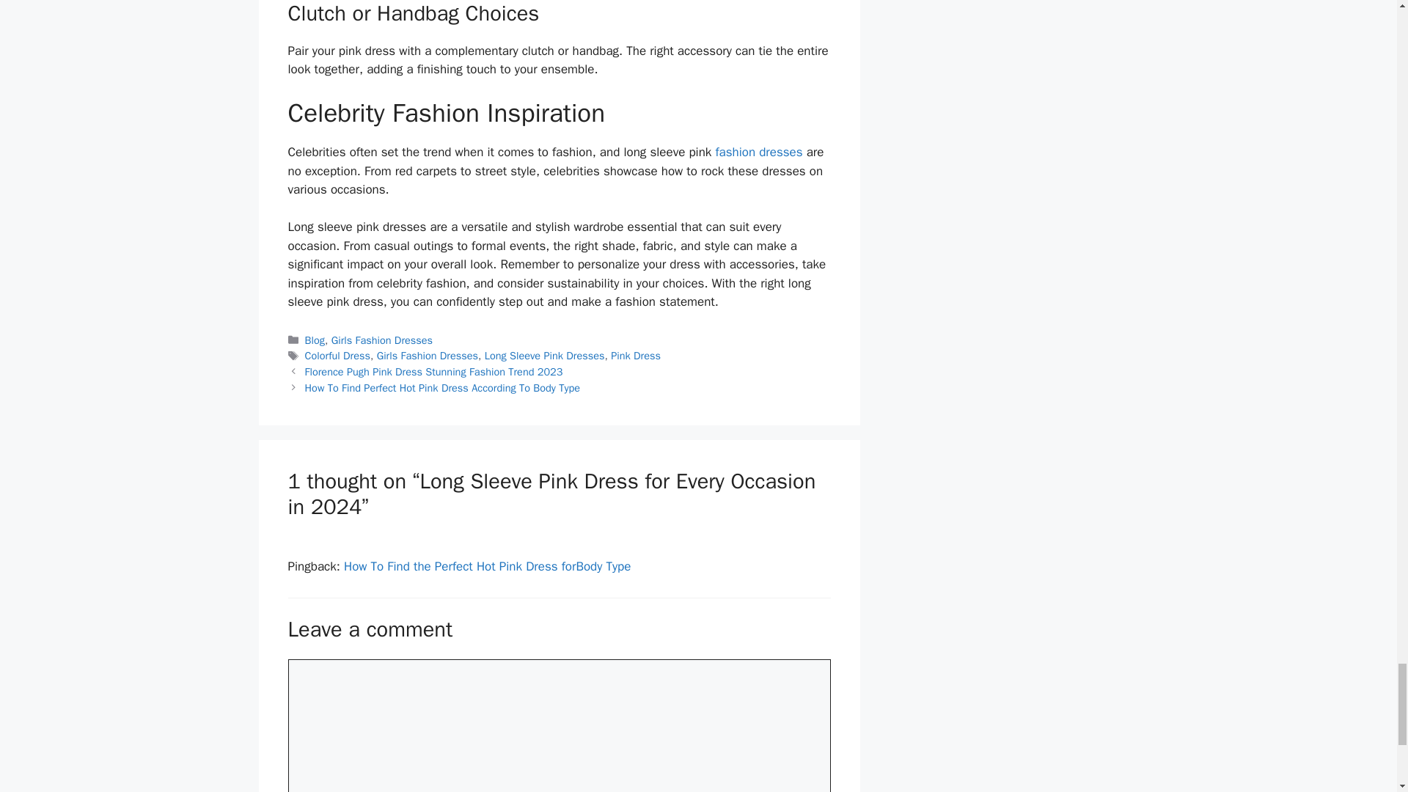 This screenshot has width=1408, height=792. What do you see at coordinates (758, 152) in the screenshot?
I see `fashion dresses` at bounding box center [758, 152].